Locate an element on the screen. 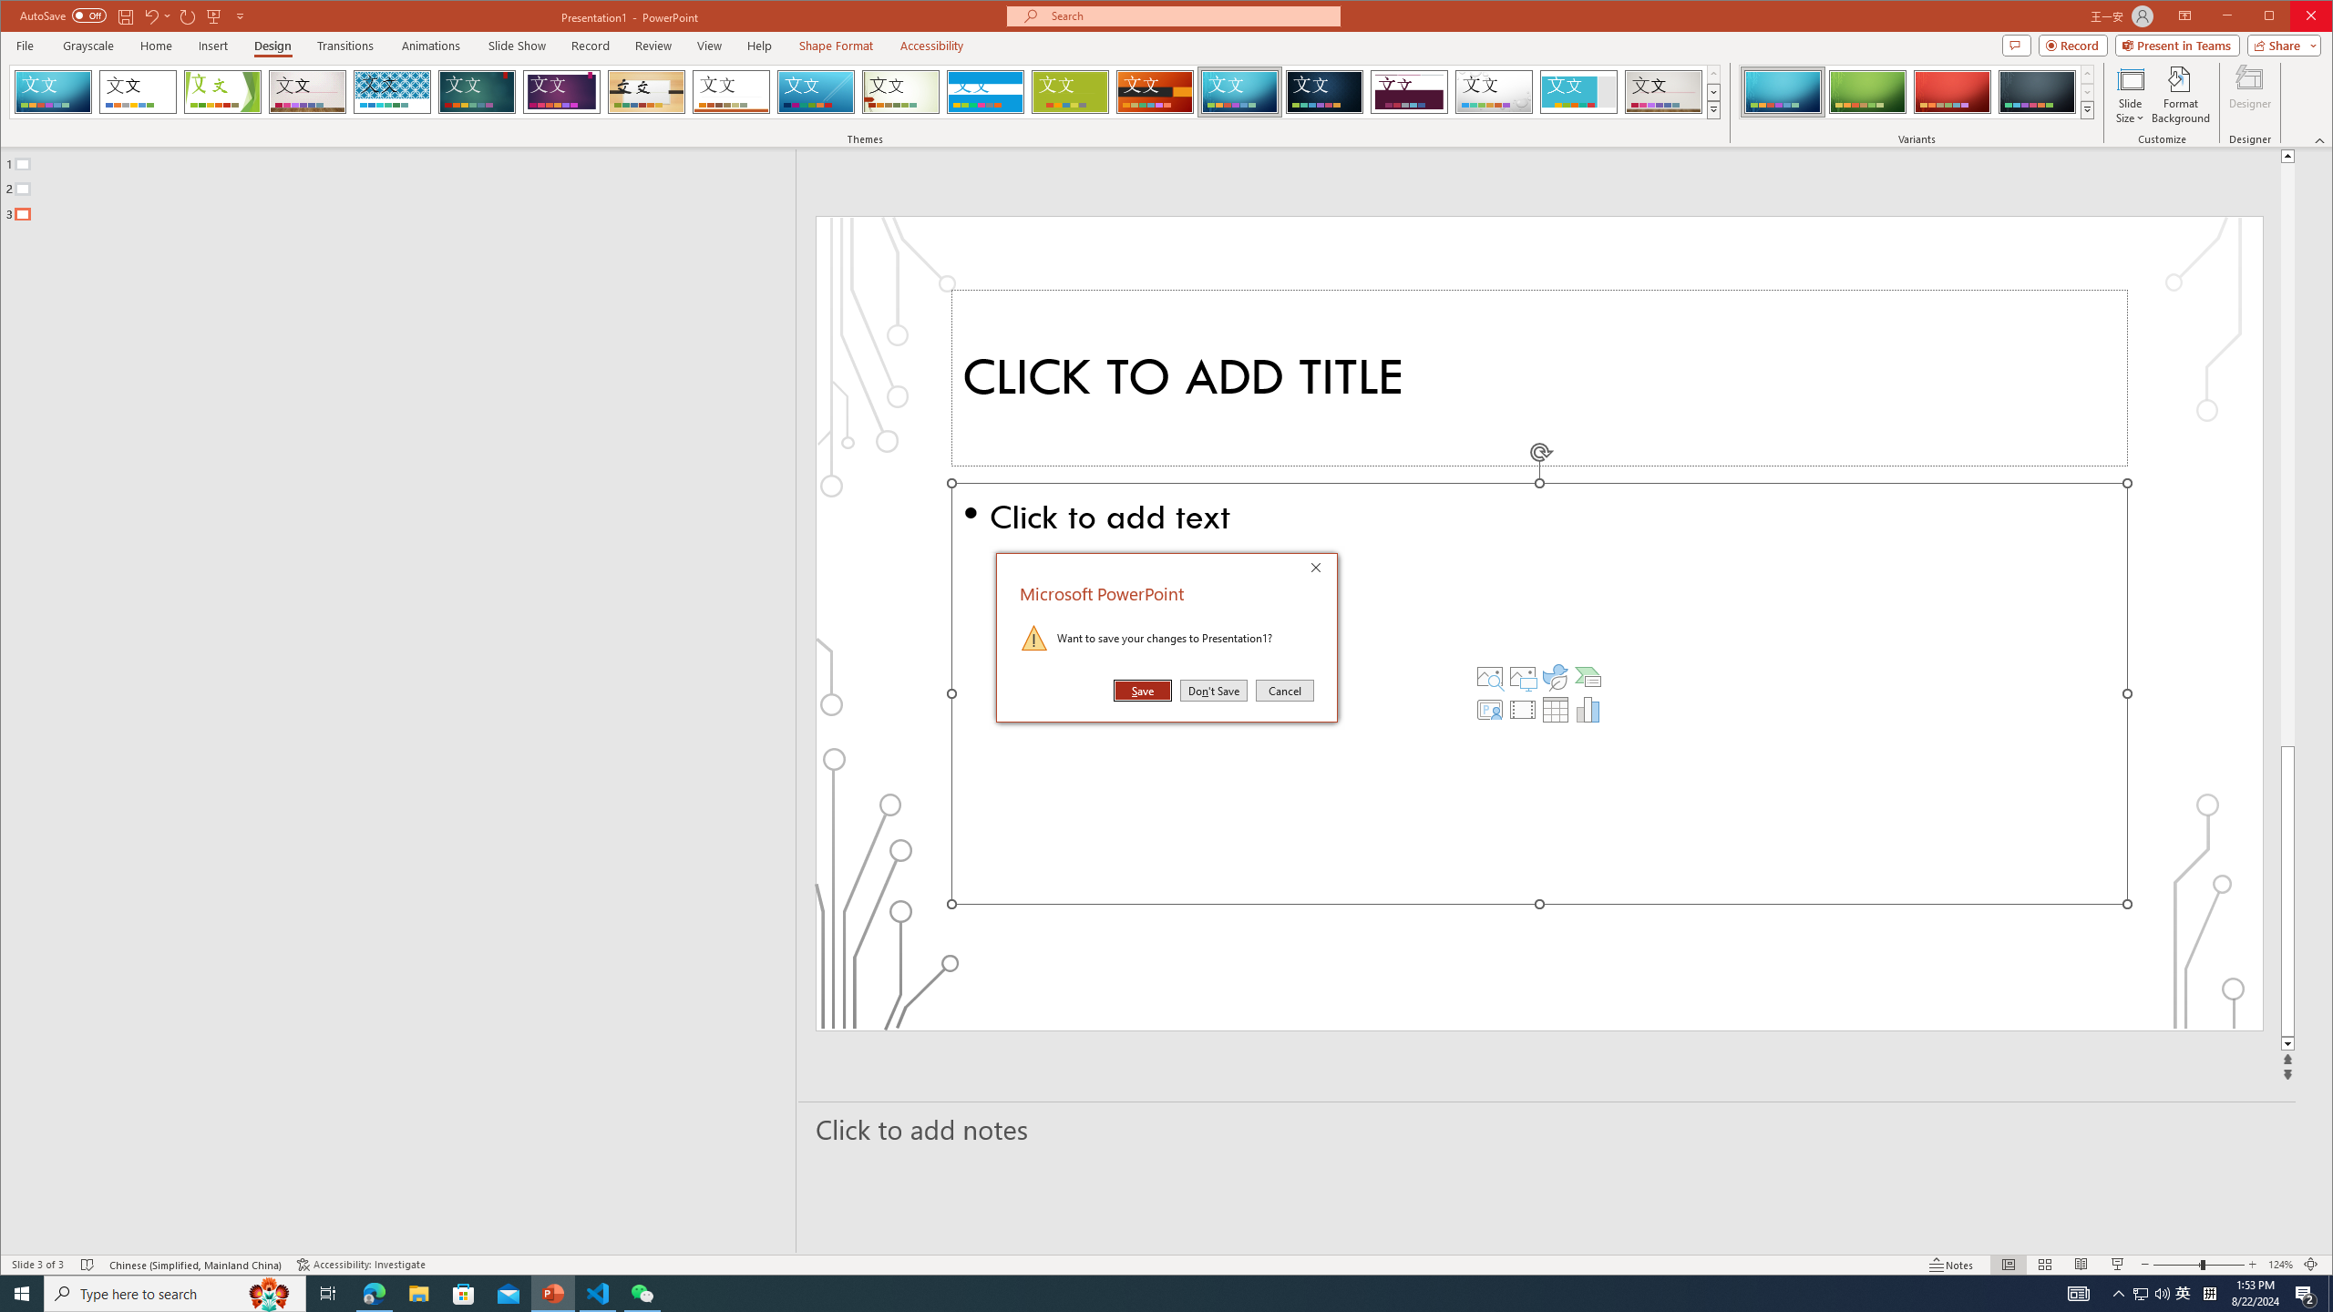 The width and height of the screenshot is (2333, 1312). Slice is located at coordinates (817, 92).